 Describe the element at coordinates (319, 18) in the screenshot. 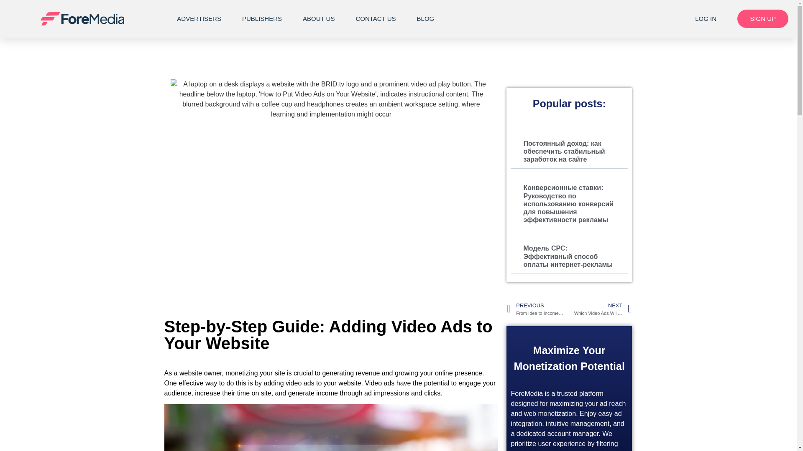

I see `ABOUT US` at that location.